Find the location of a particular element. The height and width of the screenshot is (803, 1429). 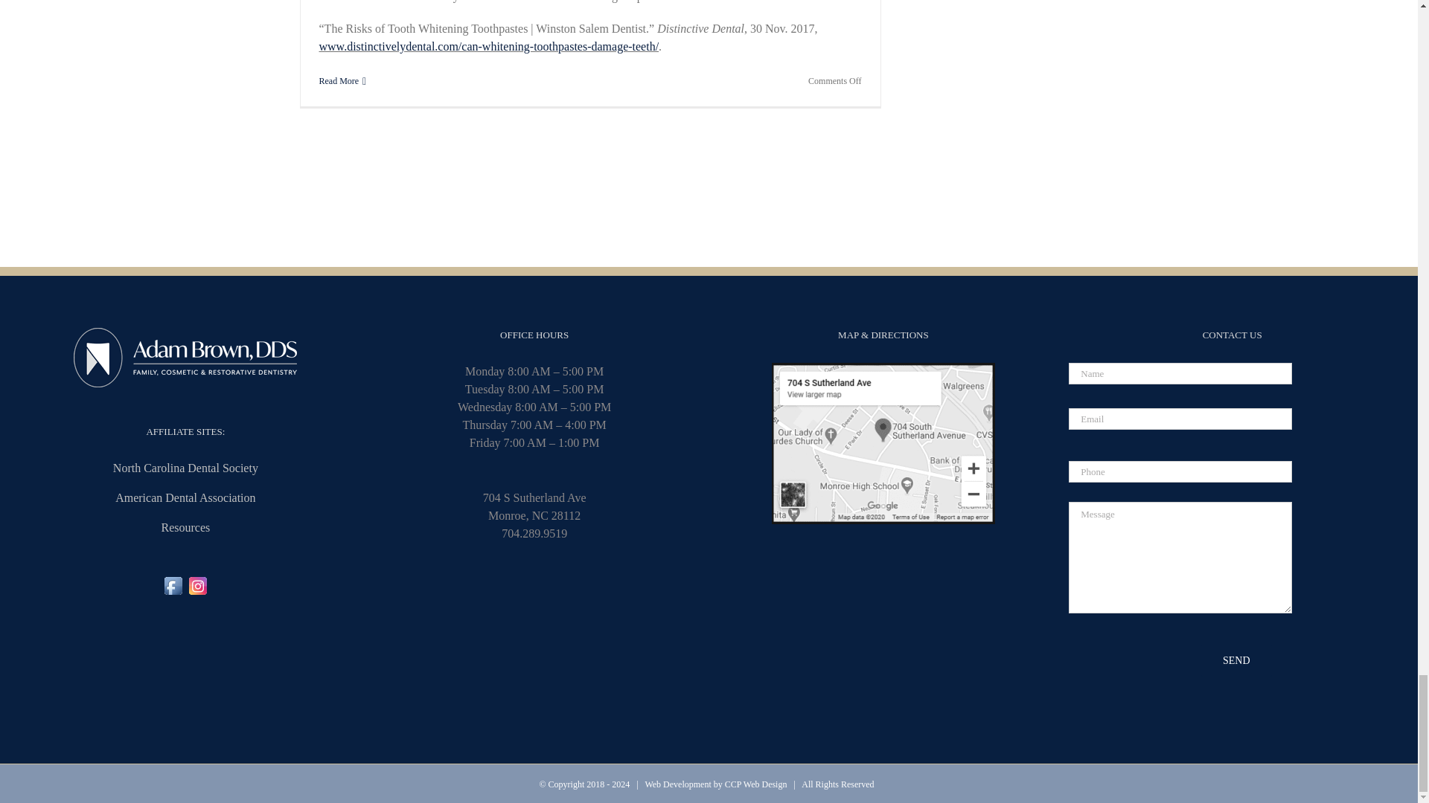

Visit Us On Facebook is located at coordinates (173, 582).